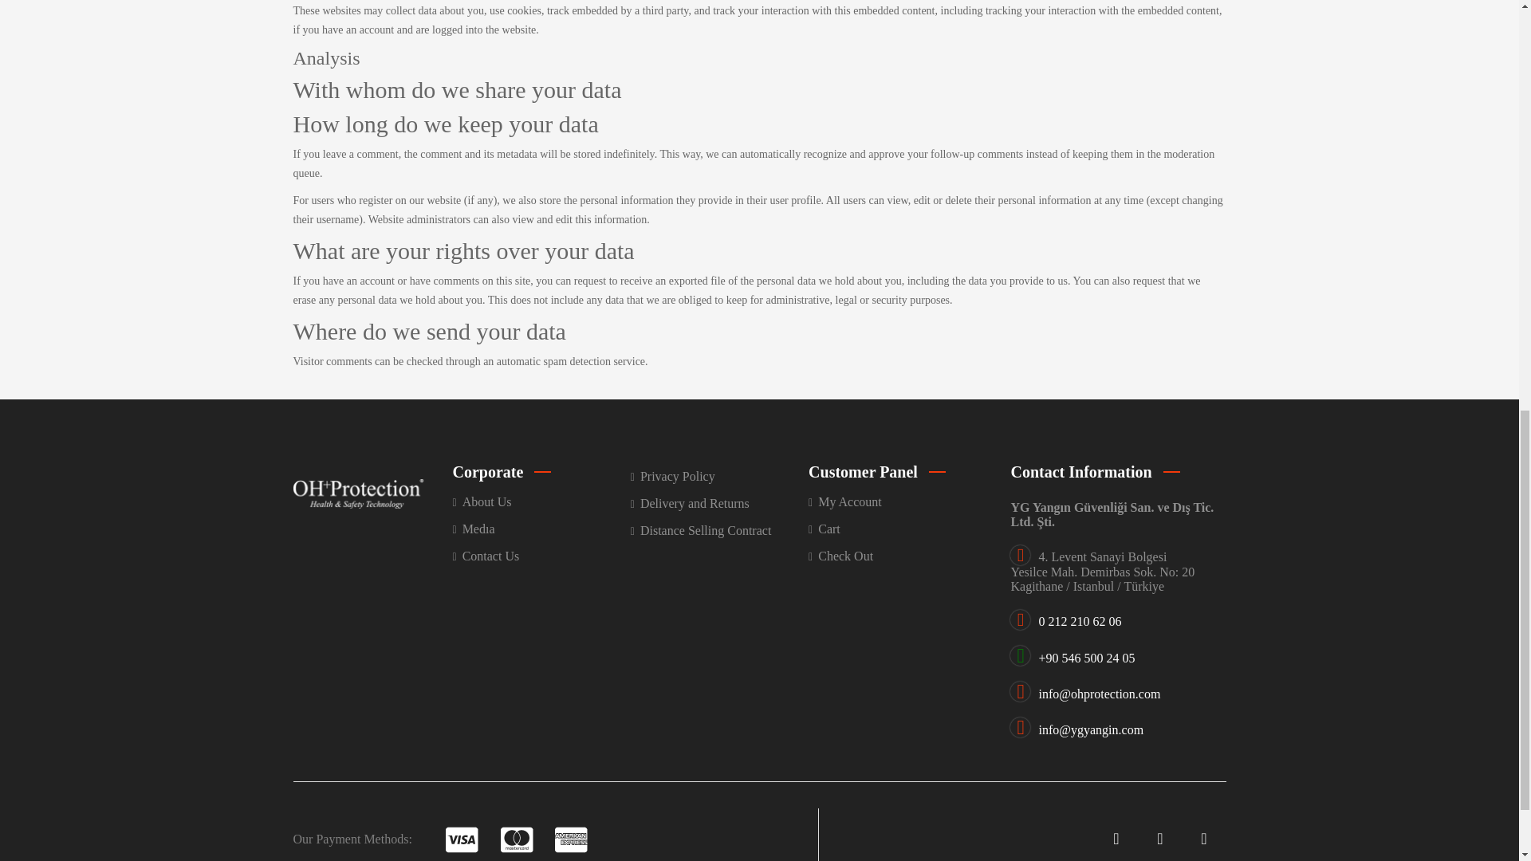  I want to click on Check Out, so click(896, 556).